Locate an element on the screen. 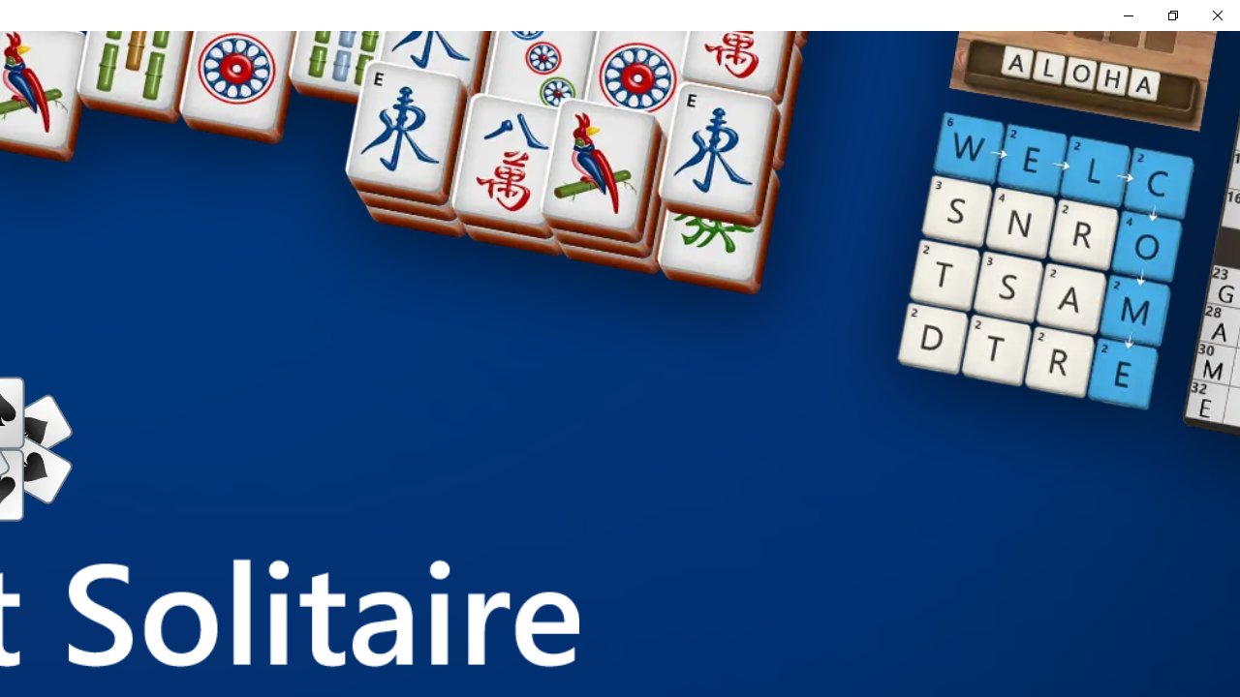 This screenshot has height=697, width=1240. Restore Solitaire & Casual Games is located at coordinates (1172, 15).